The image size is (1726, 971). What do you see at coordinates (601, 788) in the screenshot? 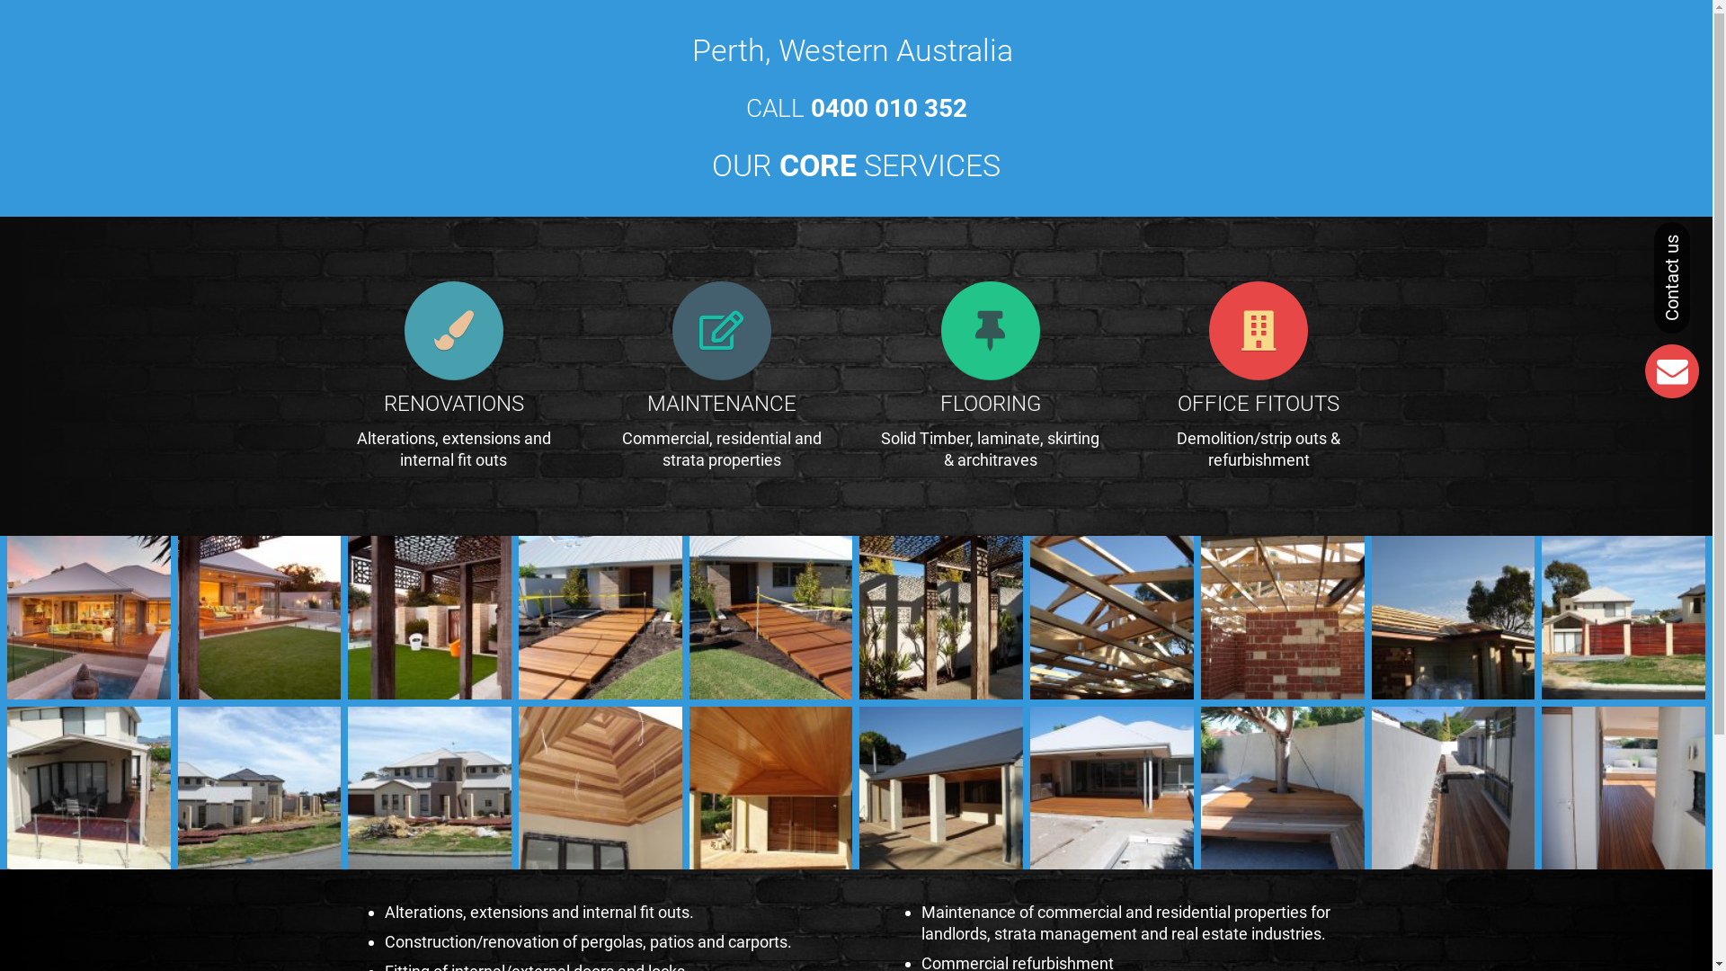
I see `Jasmin Carpentry 9` at bounding box center [601, 788].